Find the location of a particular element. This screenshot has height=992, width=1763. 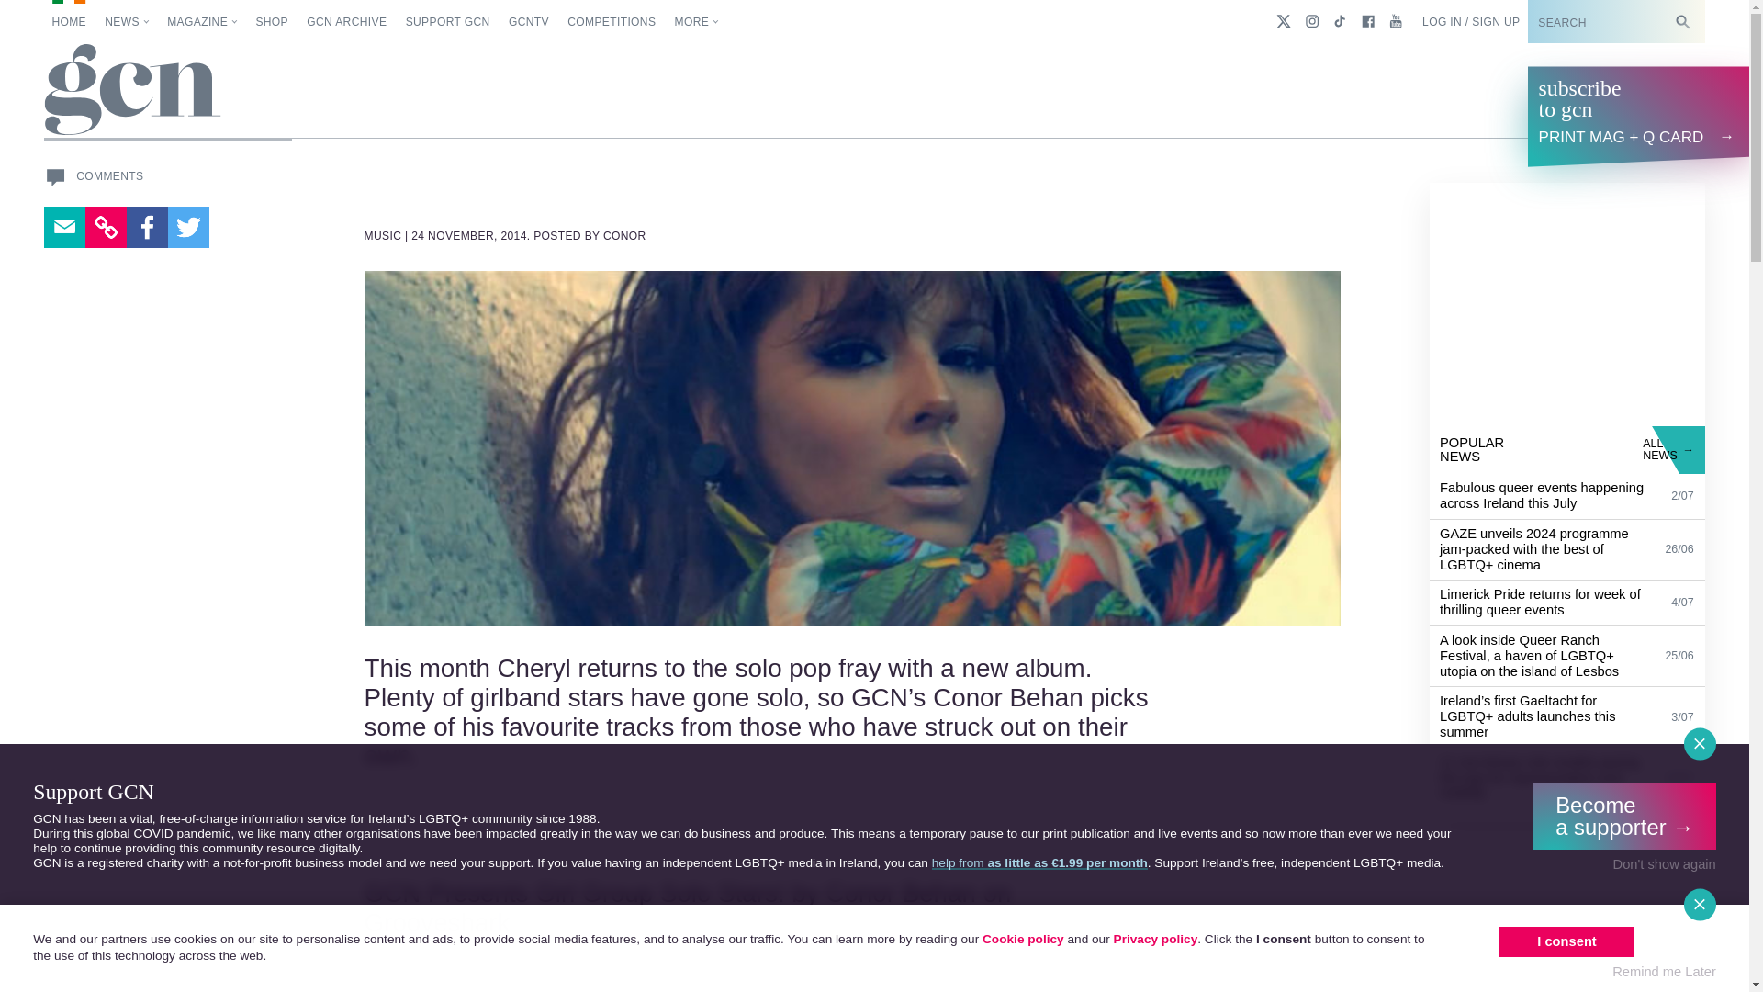

SHOP is located at coordinates (272, 22).